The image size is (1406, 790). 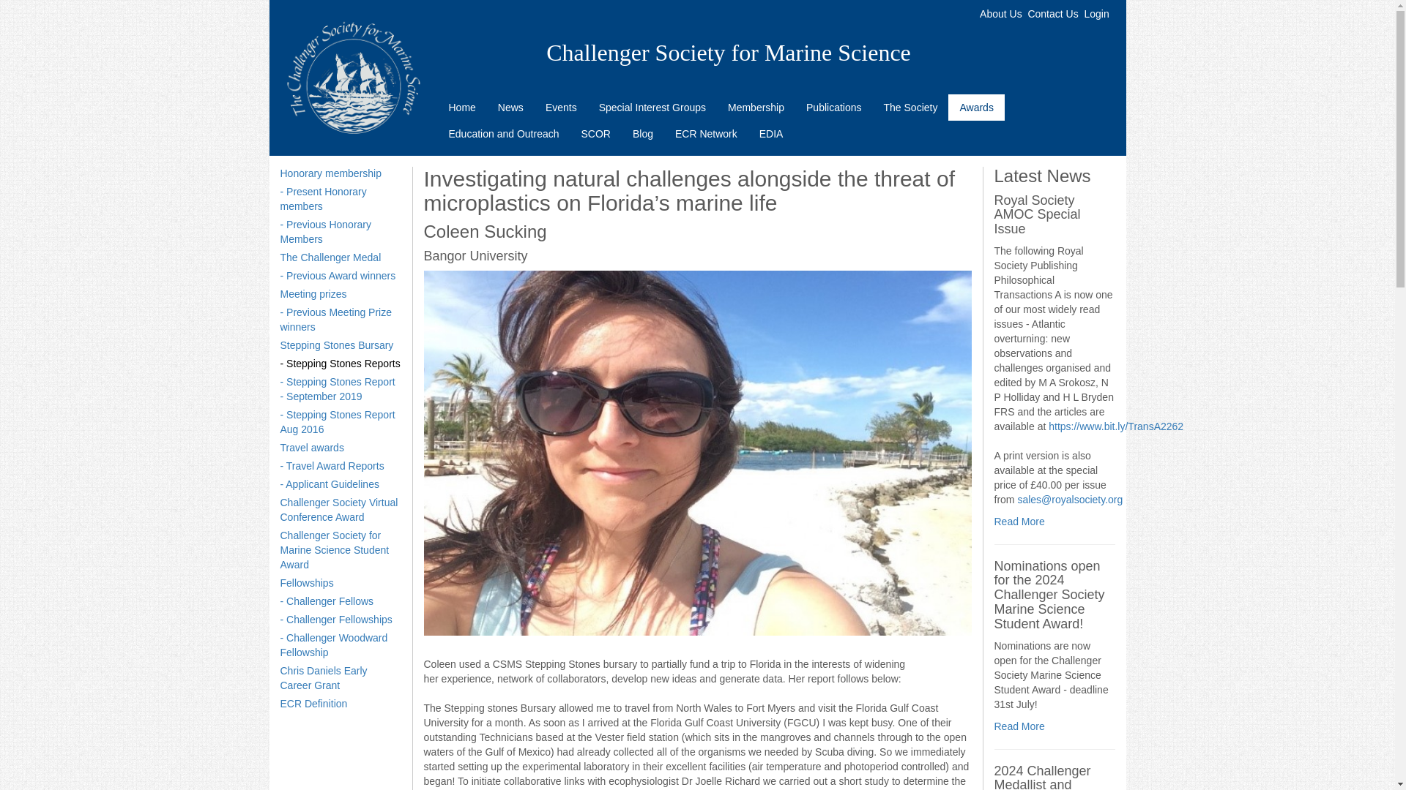 I want to click on About Us, so click(x=1000, y=13).